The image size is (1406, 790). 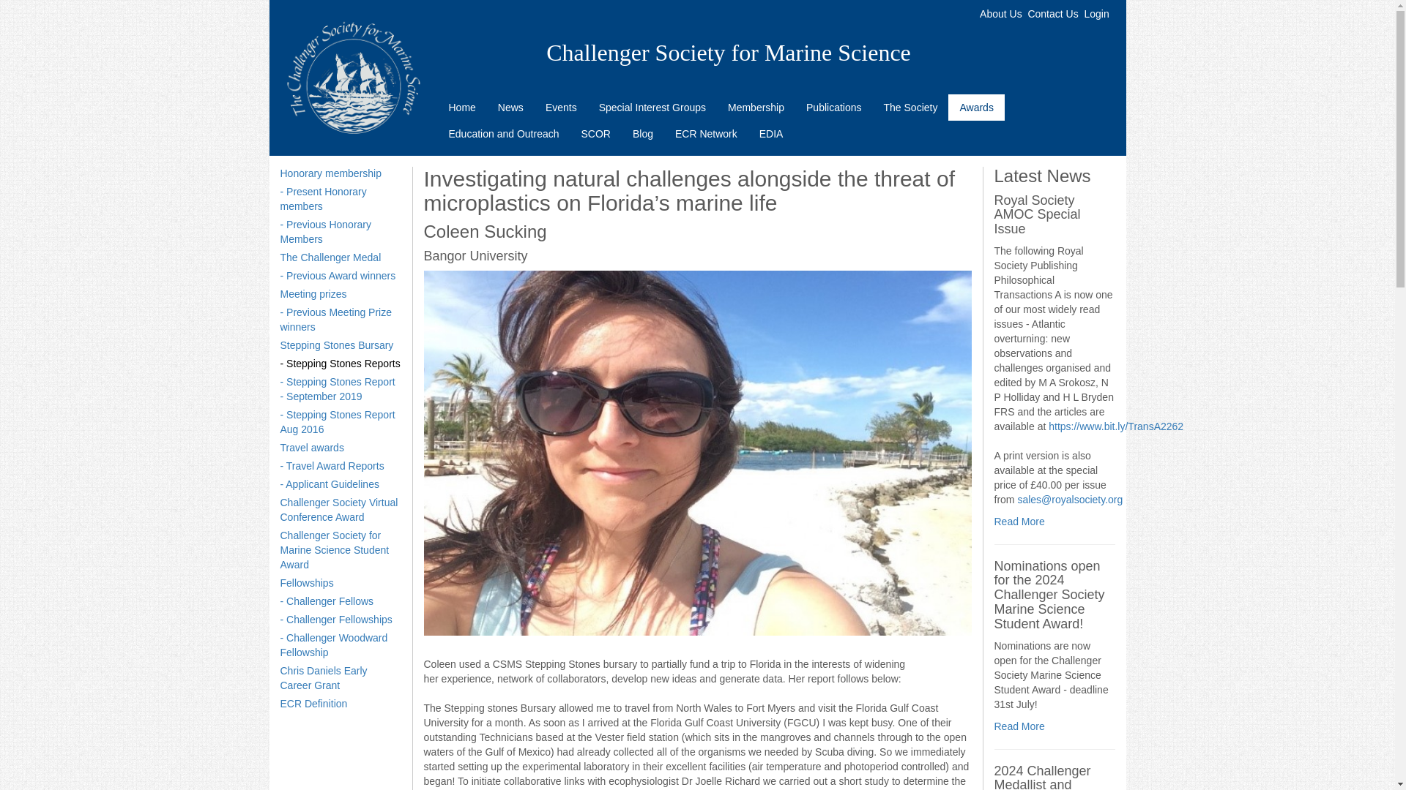 I want to click on About Us, so click(x=1000, y=13).